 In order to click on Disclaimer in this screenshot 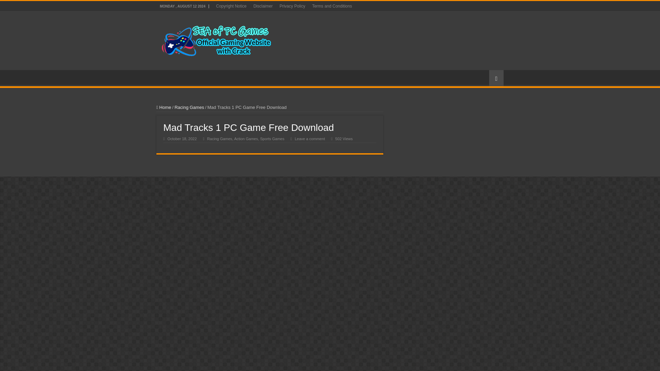, I will do `click(263, 6)`.